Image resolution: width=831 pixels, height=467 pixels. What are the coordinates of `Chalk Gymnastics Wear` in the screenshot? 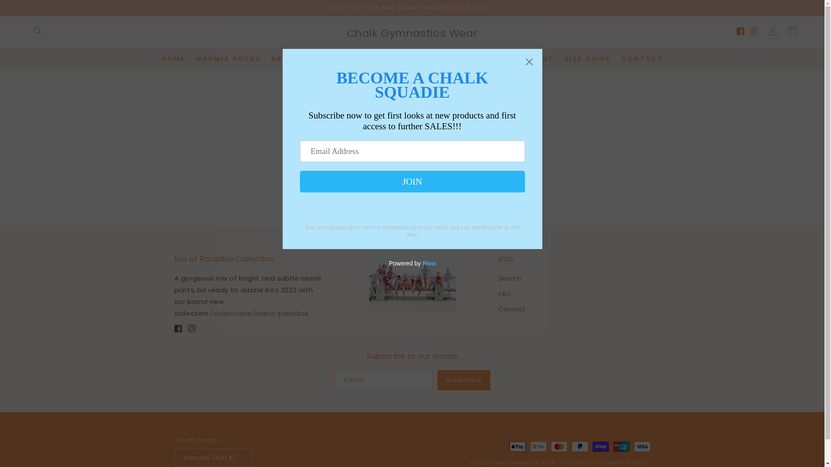 It's located at (412, 31).